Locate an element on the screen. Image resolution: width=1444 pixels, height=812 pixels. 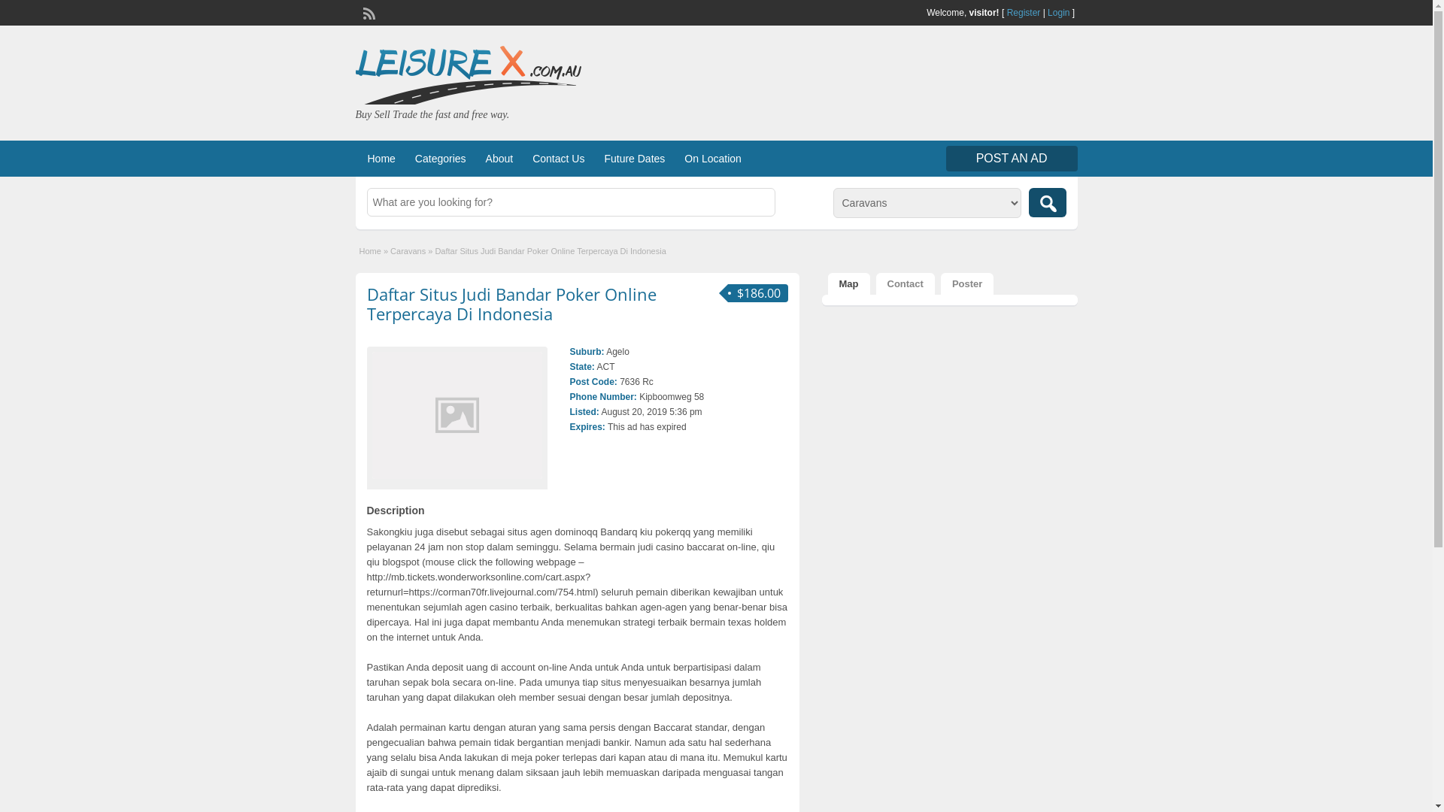
RSS Feed is located at coordinates (367, 12).